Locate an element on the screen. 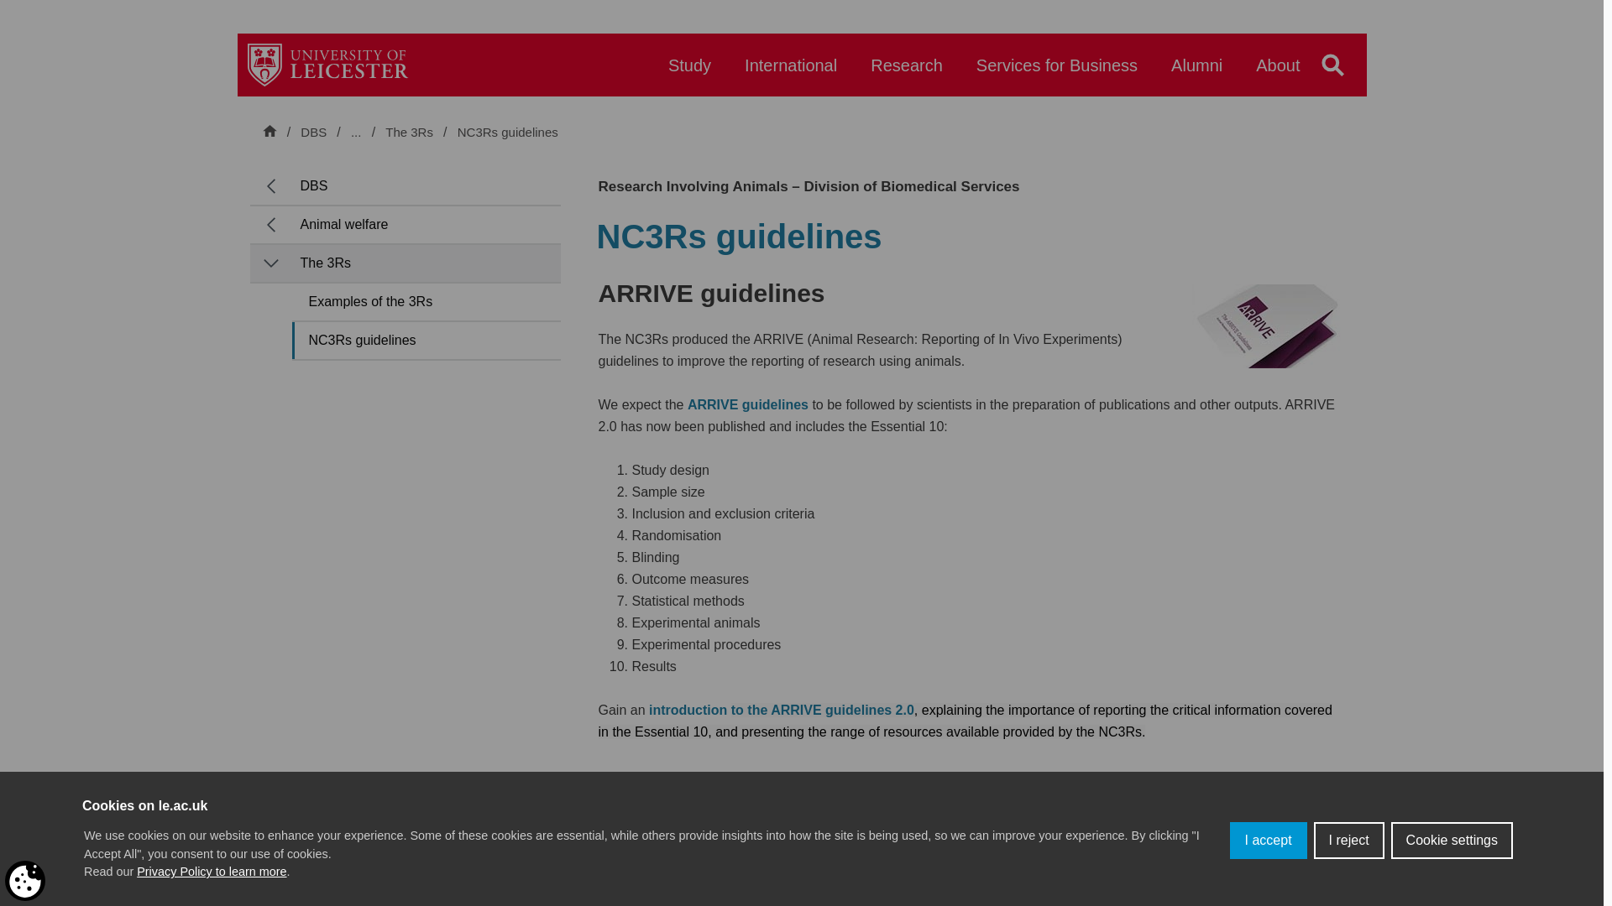 This screenshot has width=1612, height=906. I reject is located at coordinates (1348, 872).